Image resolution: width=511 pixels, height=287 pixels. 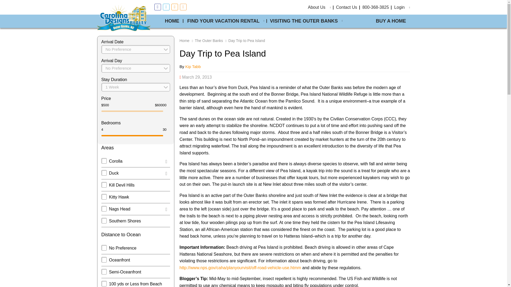 I want to click on 800-368-3825, so click(x=376, y=7).